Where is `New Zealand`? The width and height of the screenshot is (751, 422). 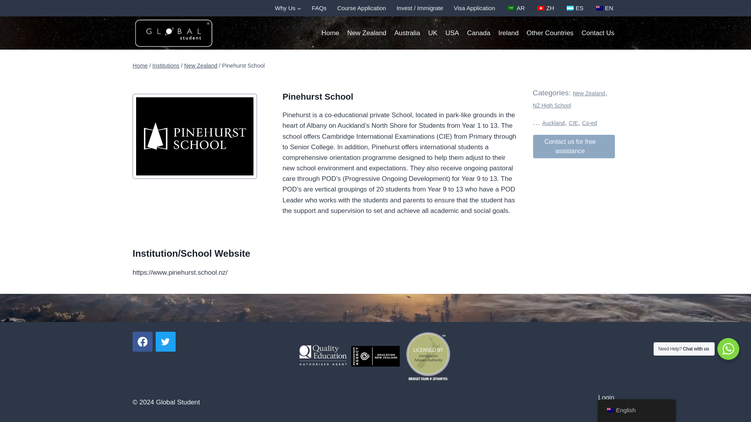 New Zealand is located at coordinates (589, 93).